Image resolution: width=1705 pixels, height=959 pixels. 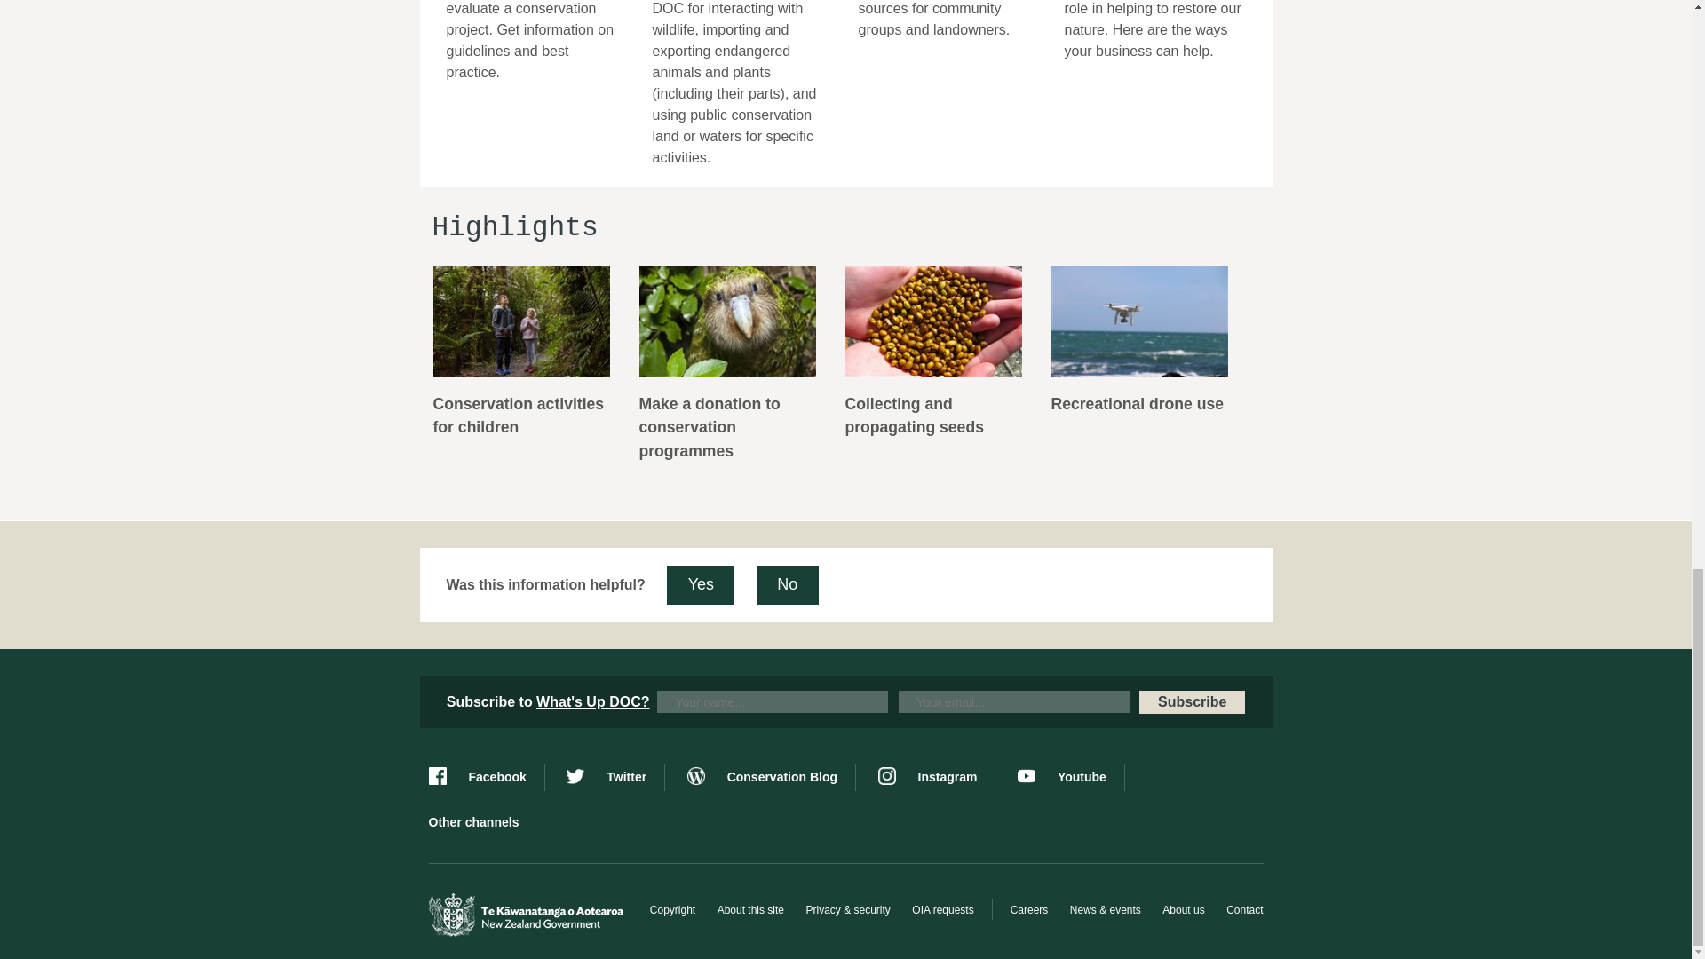 What do you see at coordinates (1138, 345) in the screenshot?
I see `Recreational drone use: Apply for permits` at bounding box center [1138, 345].